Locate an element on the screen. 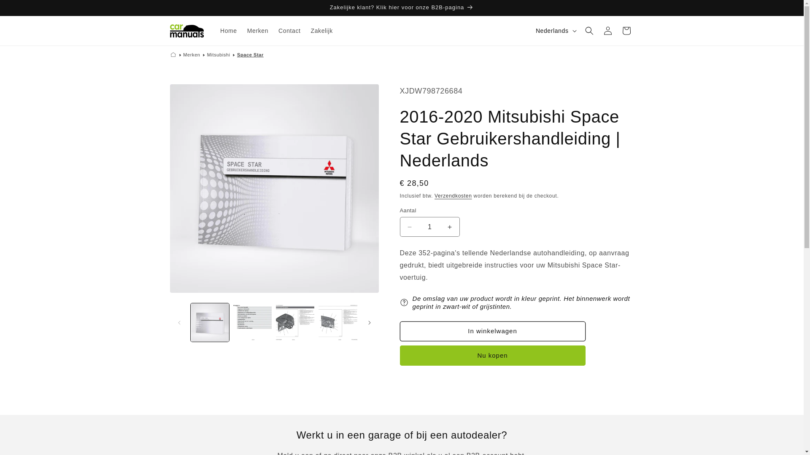  Home is located at coordinates (229, 31).